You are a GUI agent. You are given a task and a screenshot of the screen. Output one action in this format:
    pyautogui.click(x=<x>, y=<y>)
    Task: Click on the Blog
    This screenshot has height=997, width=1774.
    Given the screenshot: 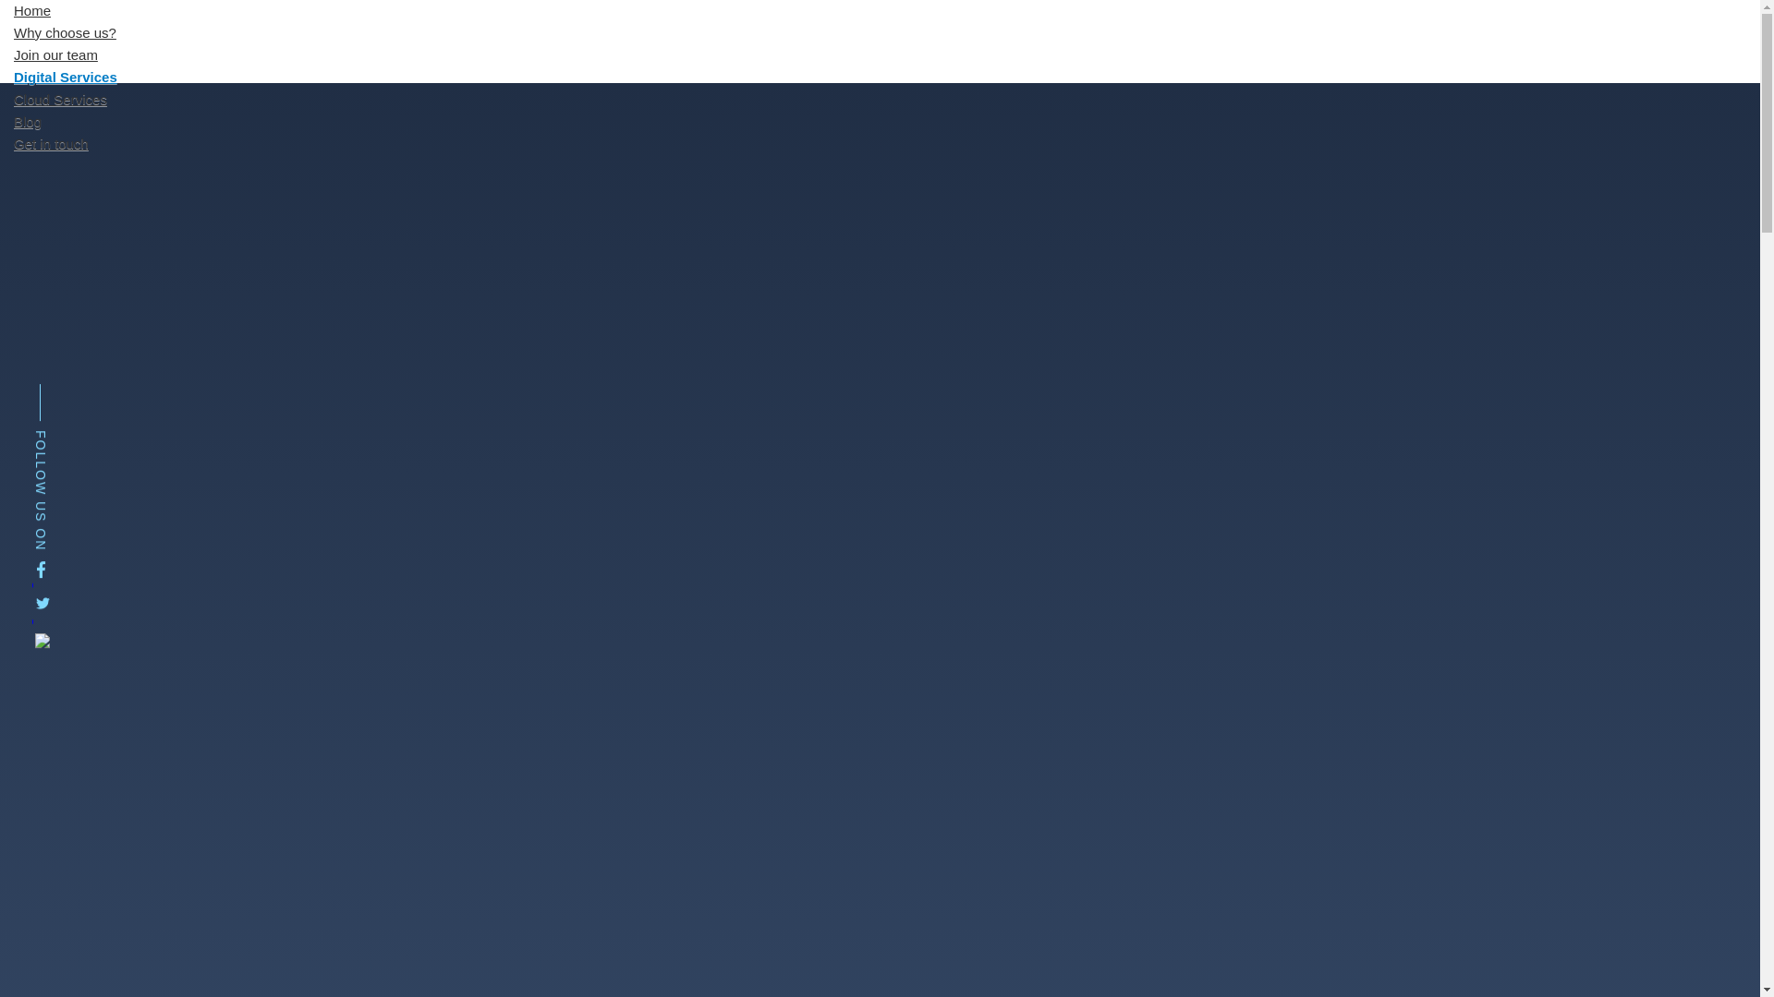 What is the action you would take?
    pyautogui.click(x=28, y=122)
    